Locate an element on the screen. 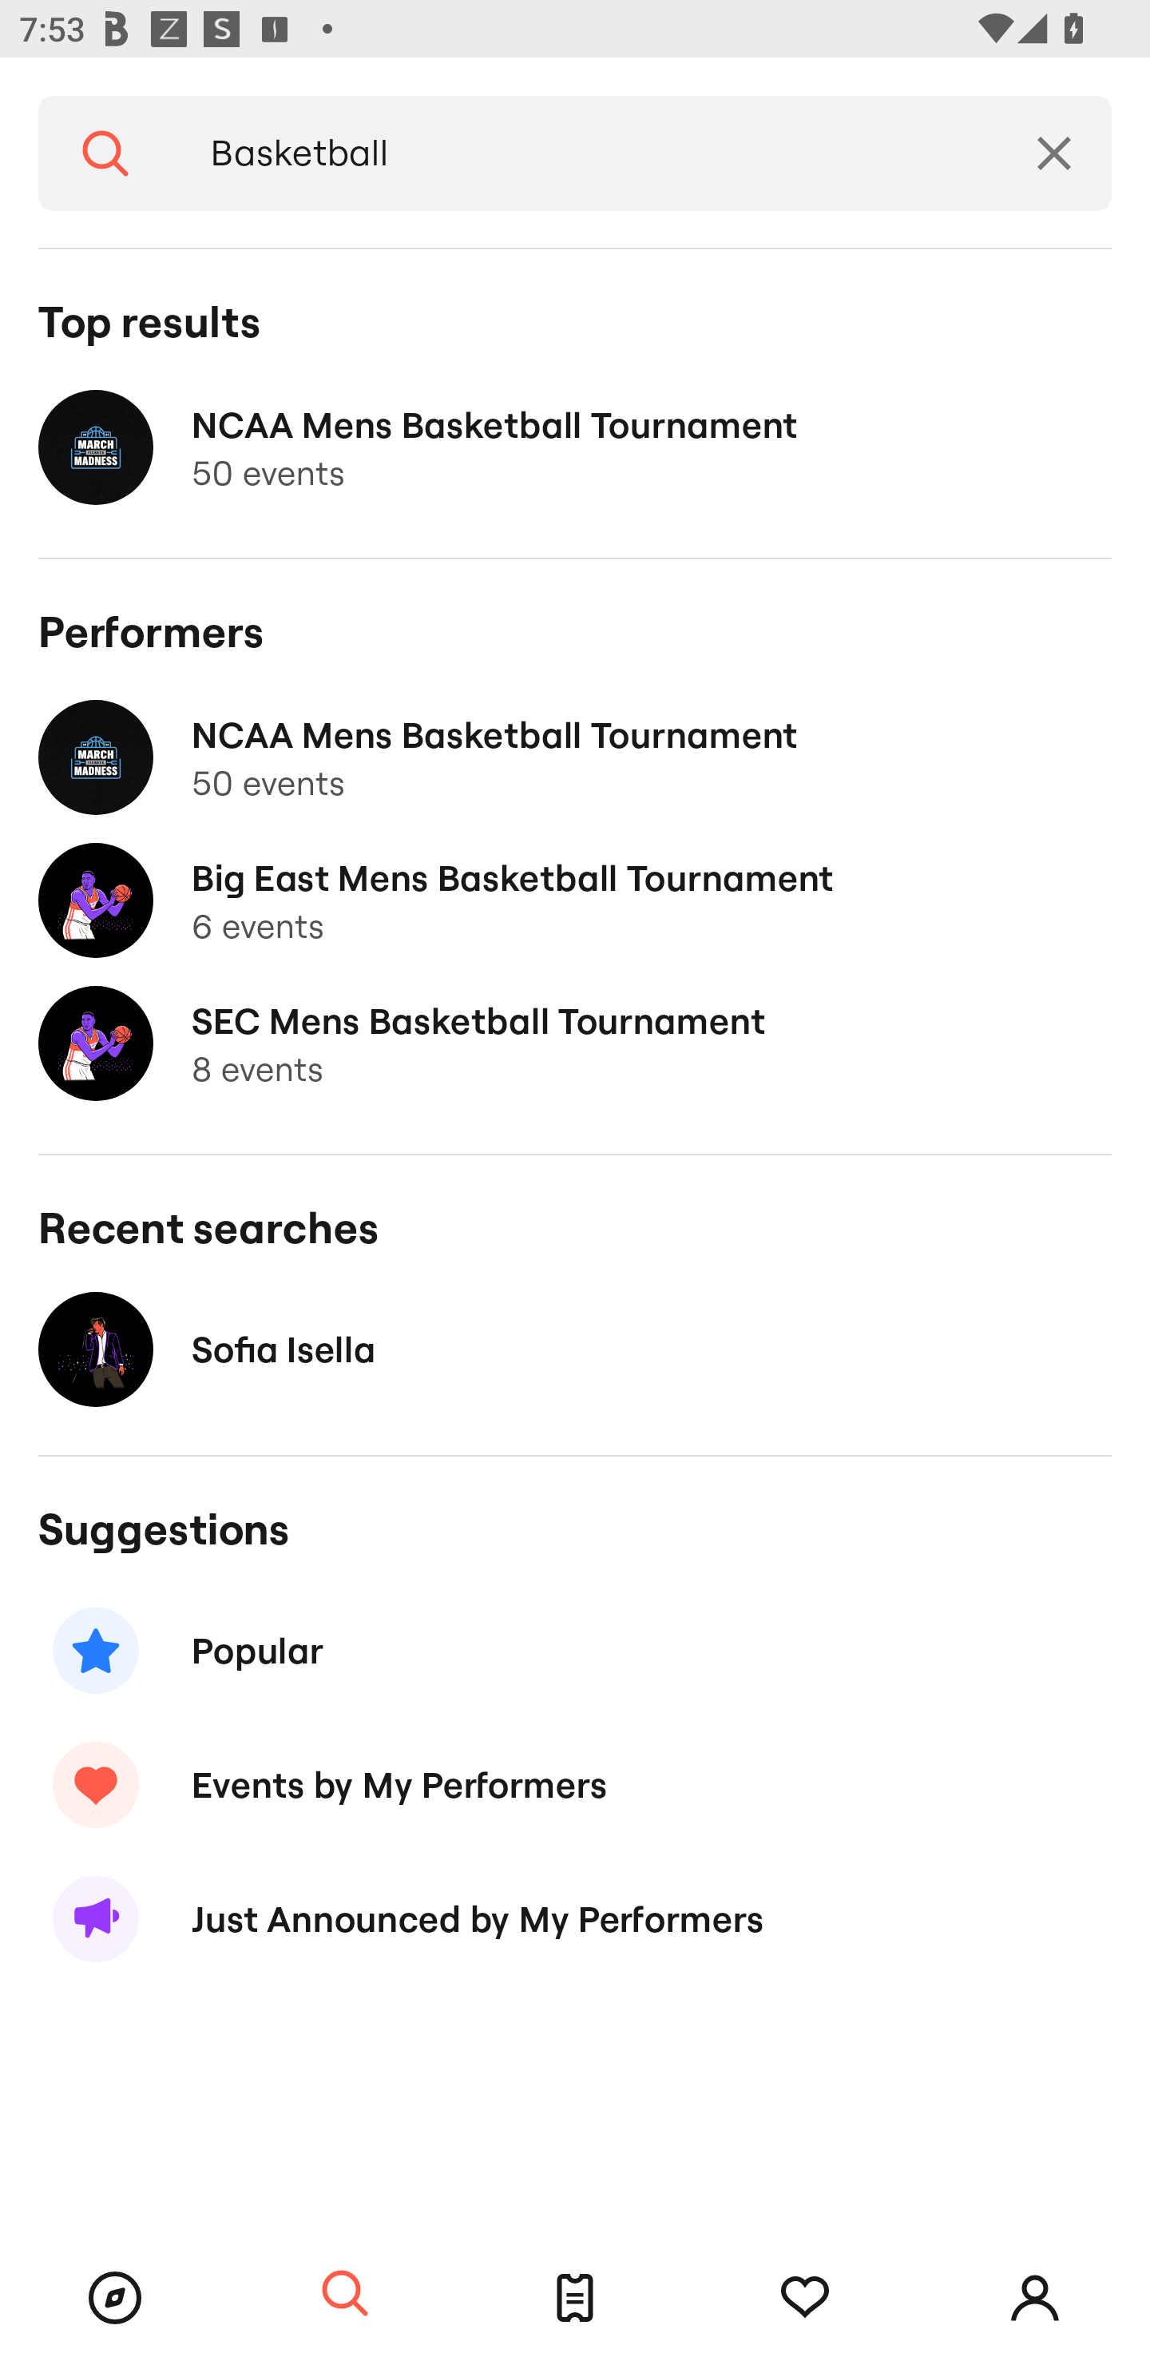  Big East Mens Basketball Tournament 6 events is located at coordinates (575, 900).